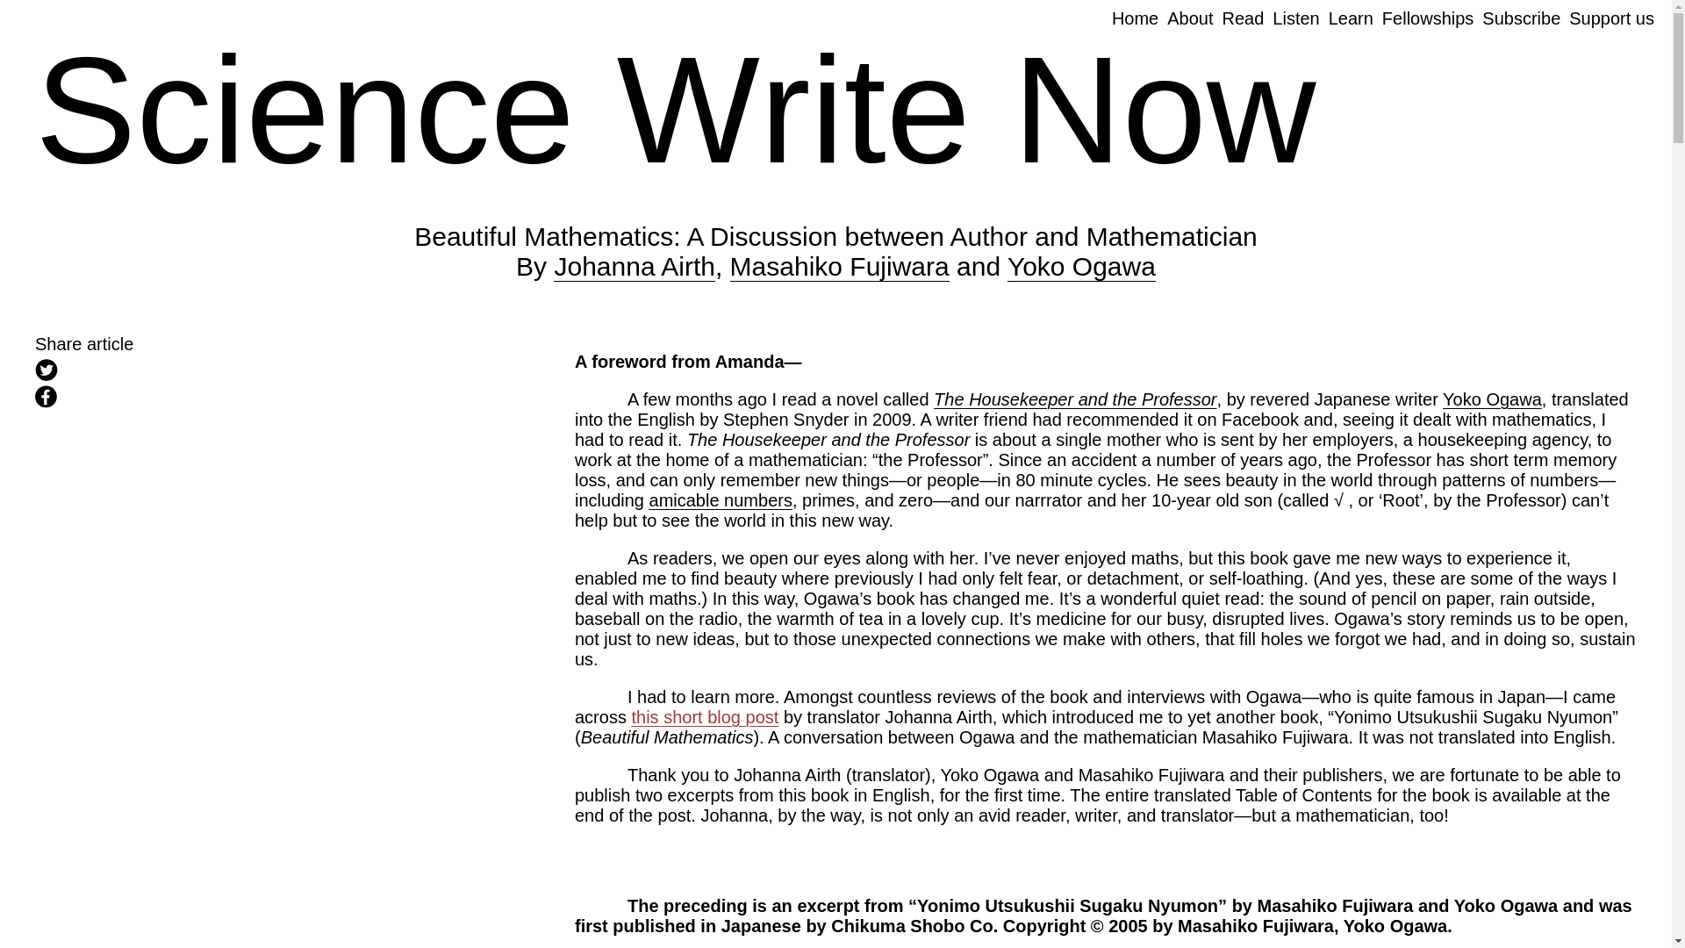  I want to click on Fellowships, so click(1427, 18).